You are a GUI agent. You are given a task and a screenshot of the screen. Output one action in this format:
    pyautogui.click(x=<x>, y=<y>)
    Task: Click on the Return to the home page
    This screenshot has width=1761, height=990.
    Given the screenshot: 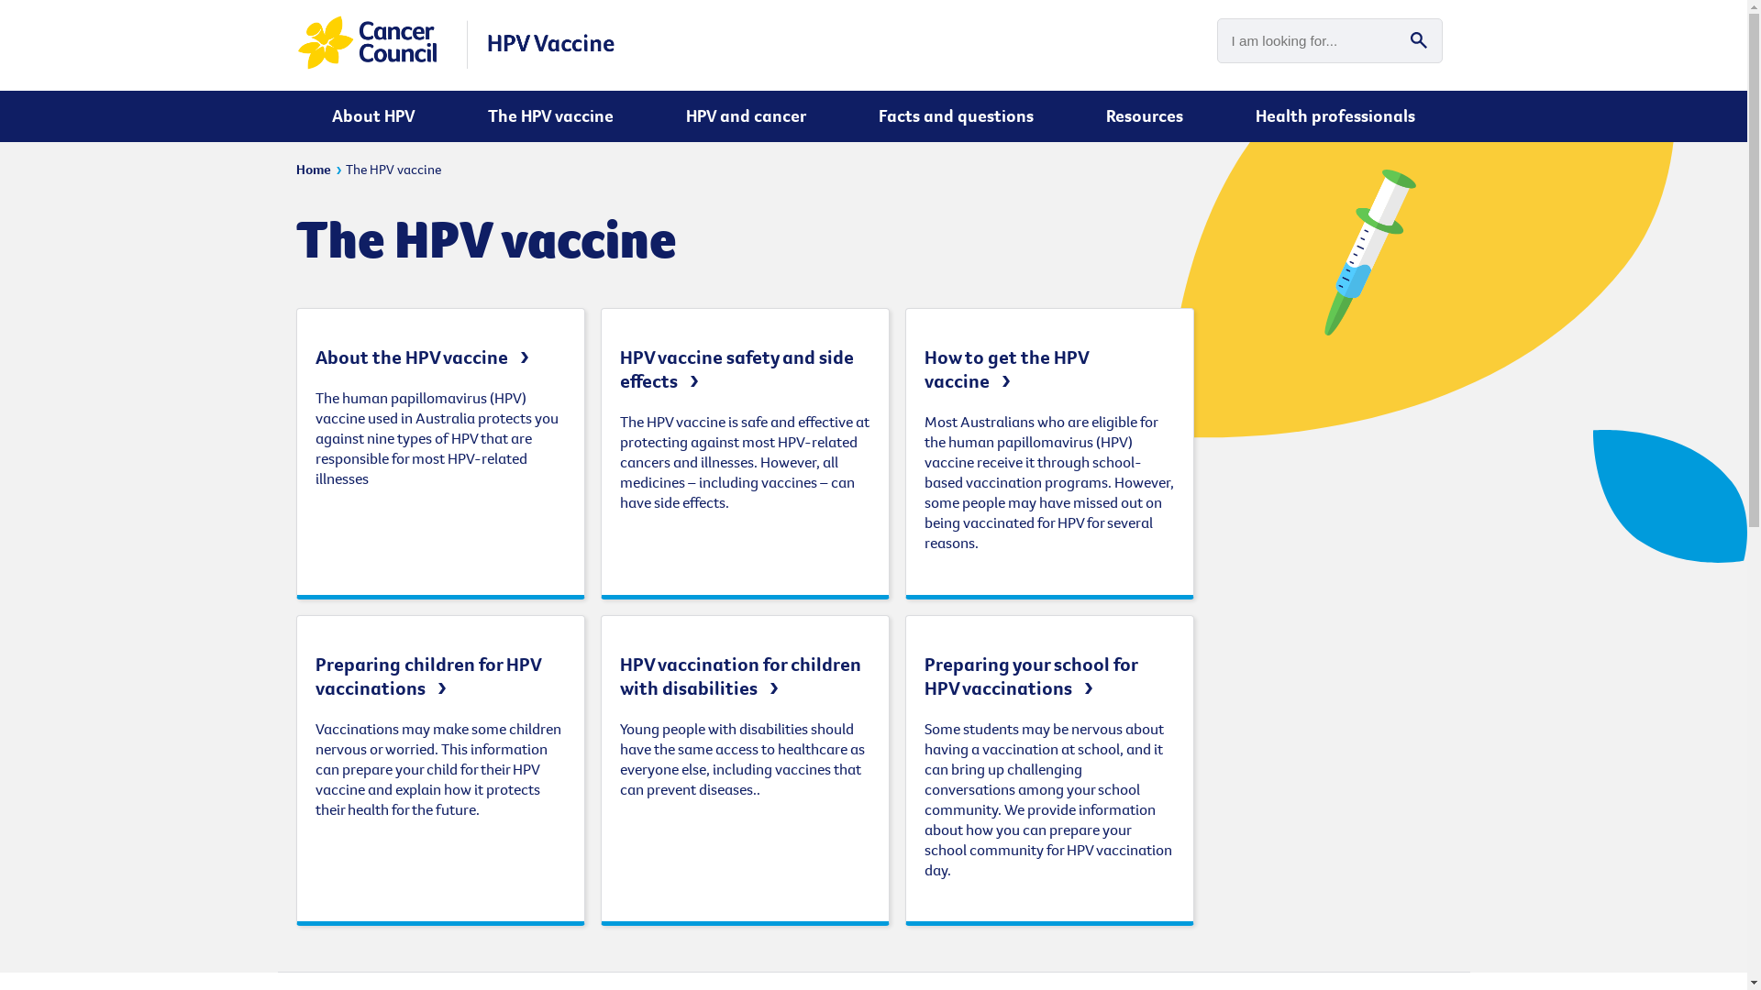 What is the action you would take?
    pyautogui.click(x=456, y=66)
    